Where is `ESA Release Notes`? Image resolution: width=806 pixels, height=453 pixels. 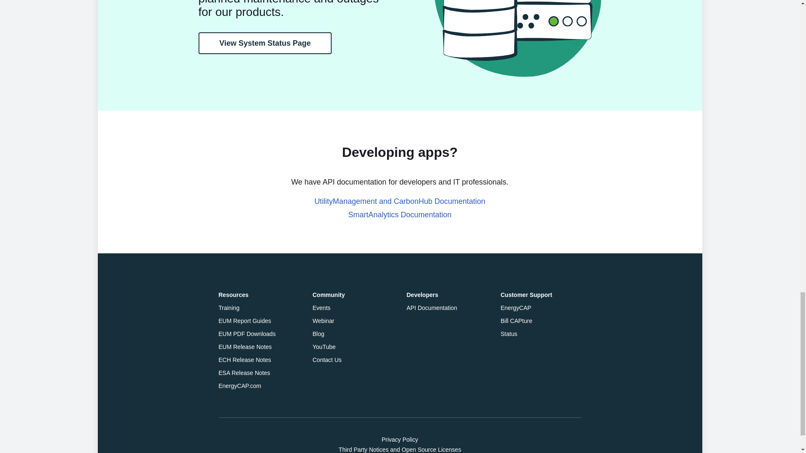
ESA Release Notes is located at coordinates (244, 373).